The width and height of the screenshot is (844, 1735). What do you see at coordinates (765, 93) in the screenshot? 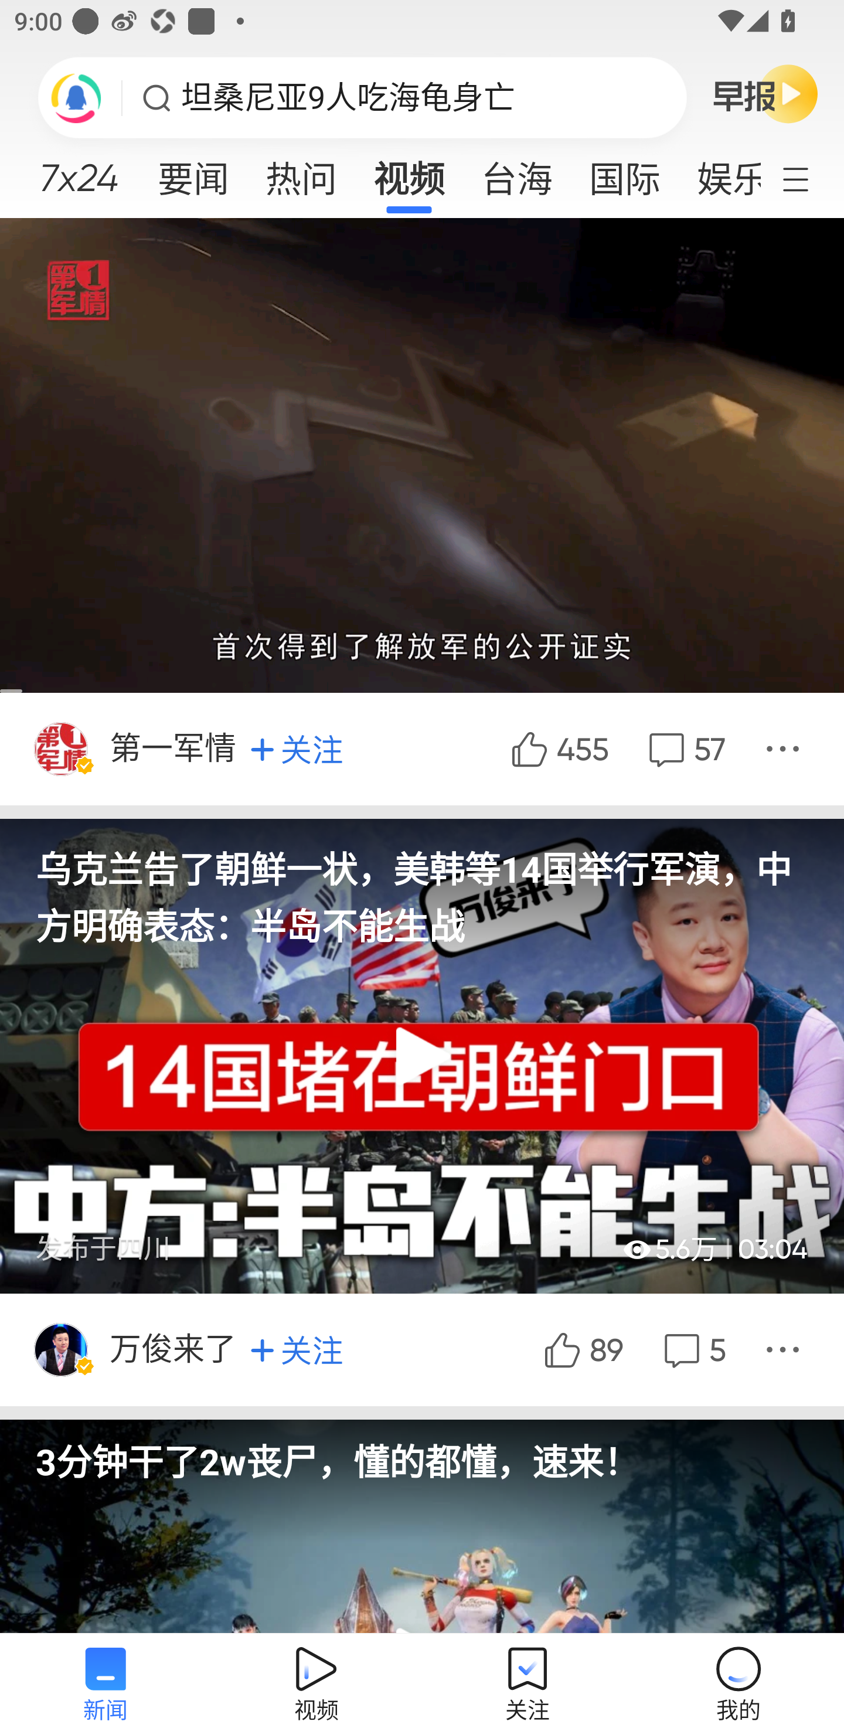
I see `早晚报` at bounding box center [765, 93].